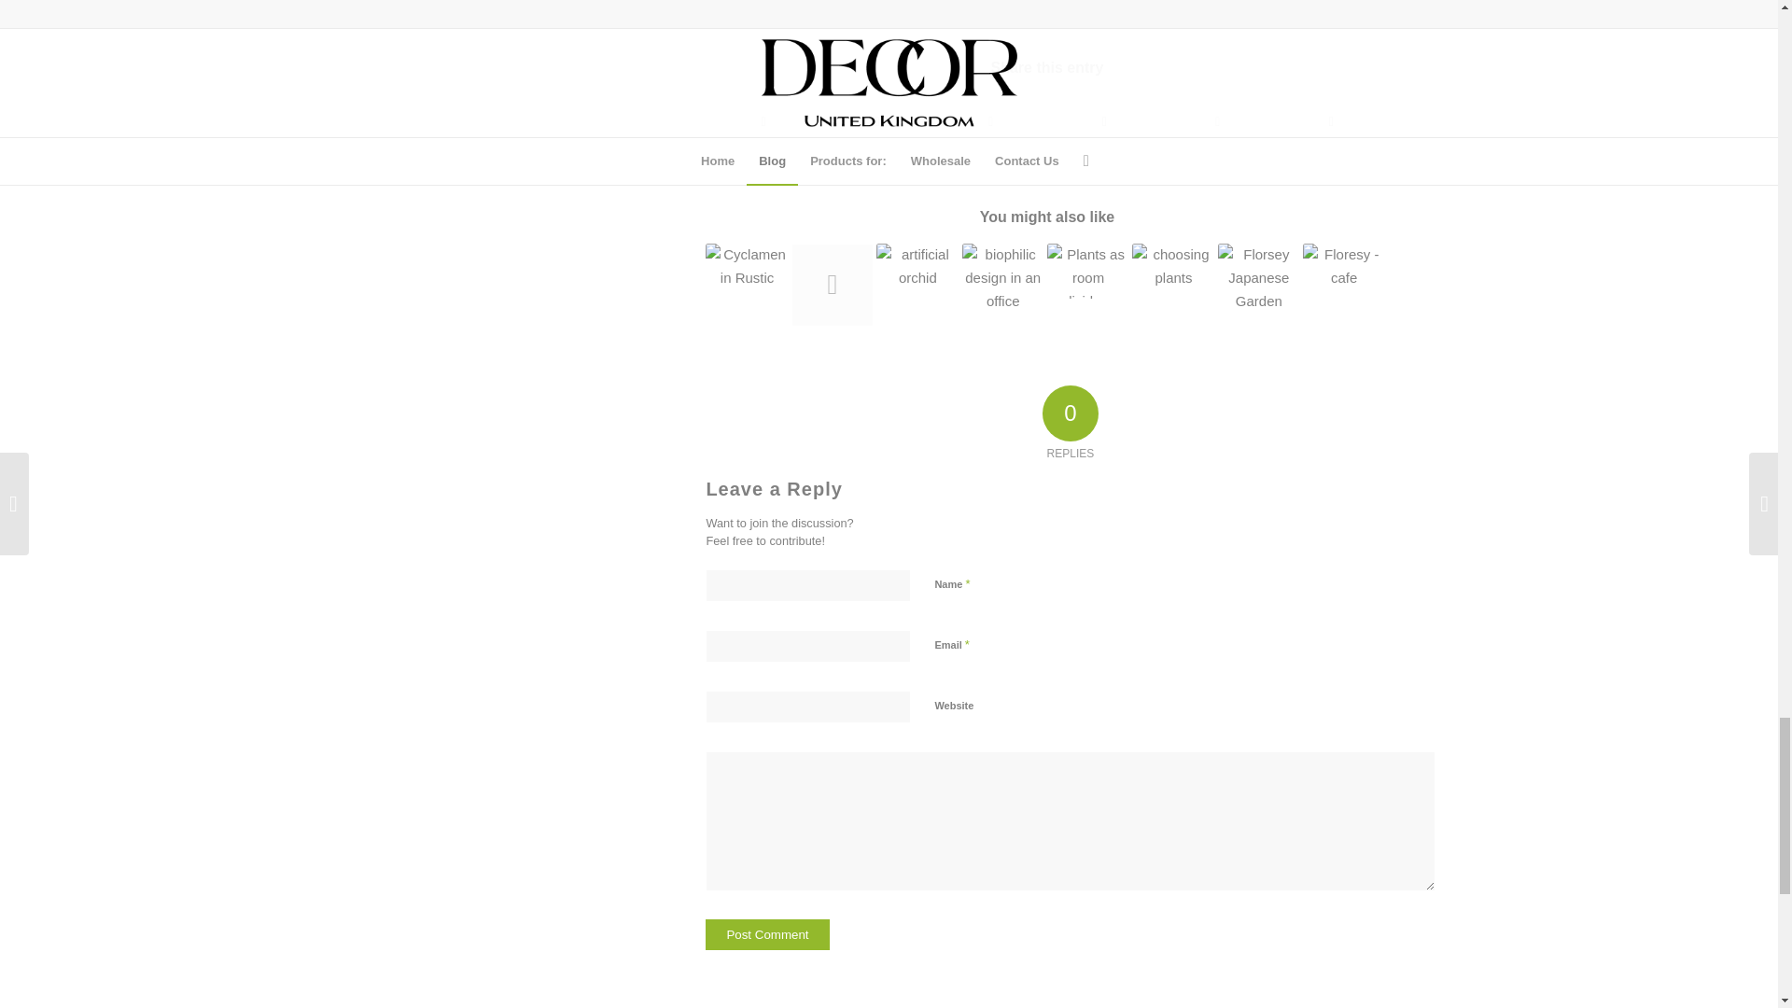  Describe the element at coordinates (747, 265) in the screenshot. I see `Cyclamen in Rustic Interior Design` at that location.